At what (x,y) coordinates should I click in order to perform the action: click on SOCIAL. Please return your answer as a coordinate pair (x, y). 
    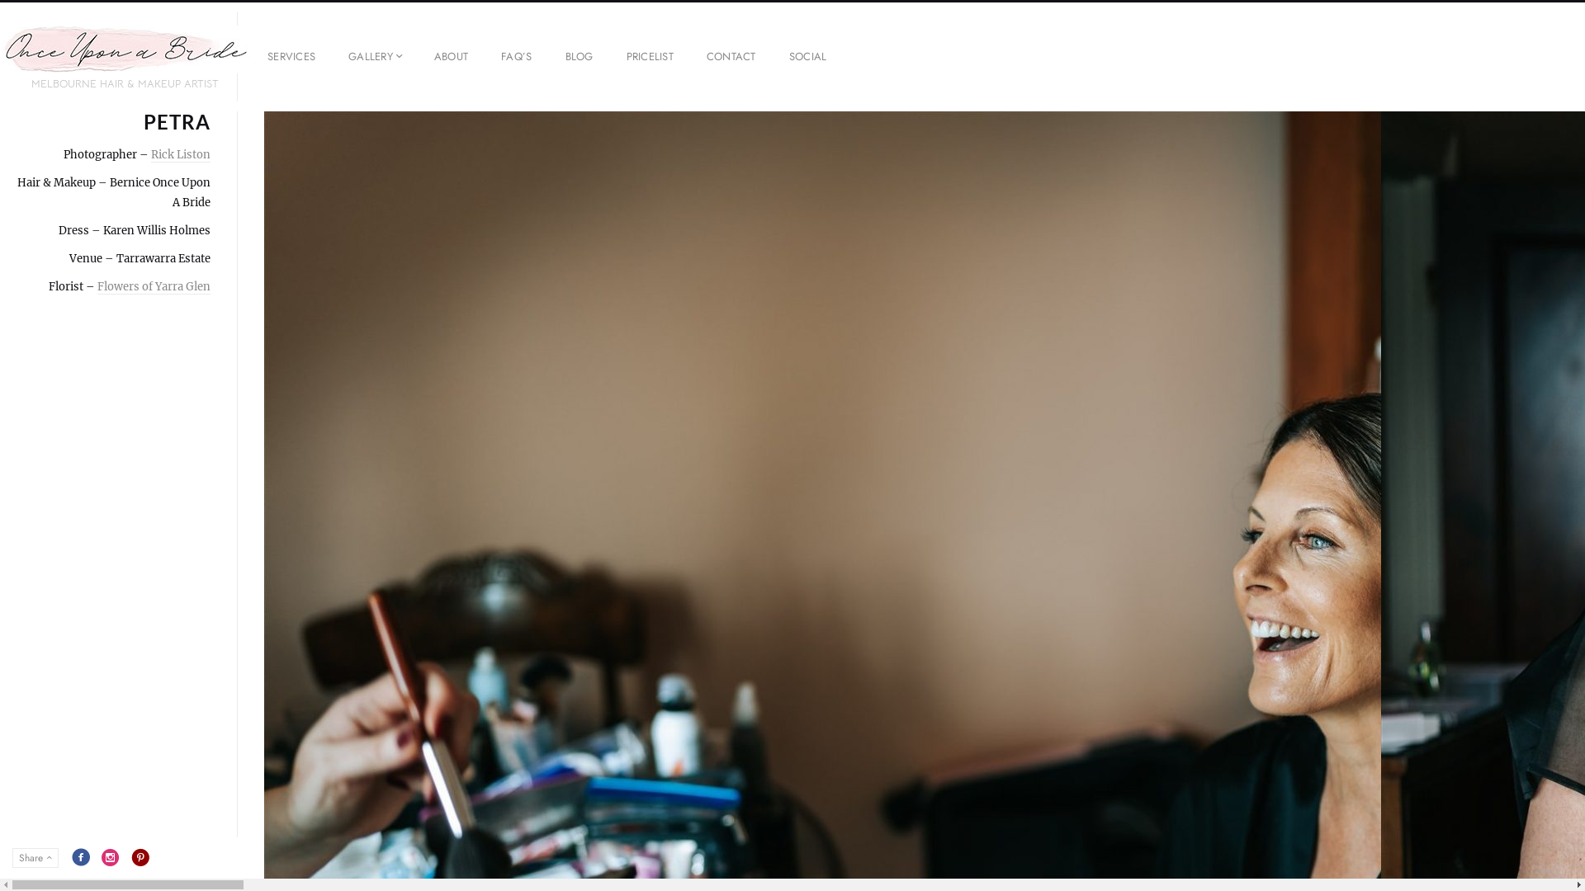
    Looking at the image, I should click on (807, 57).